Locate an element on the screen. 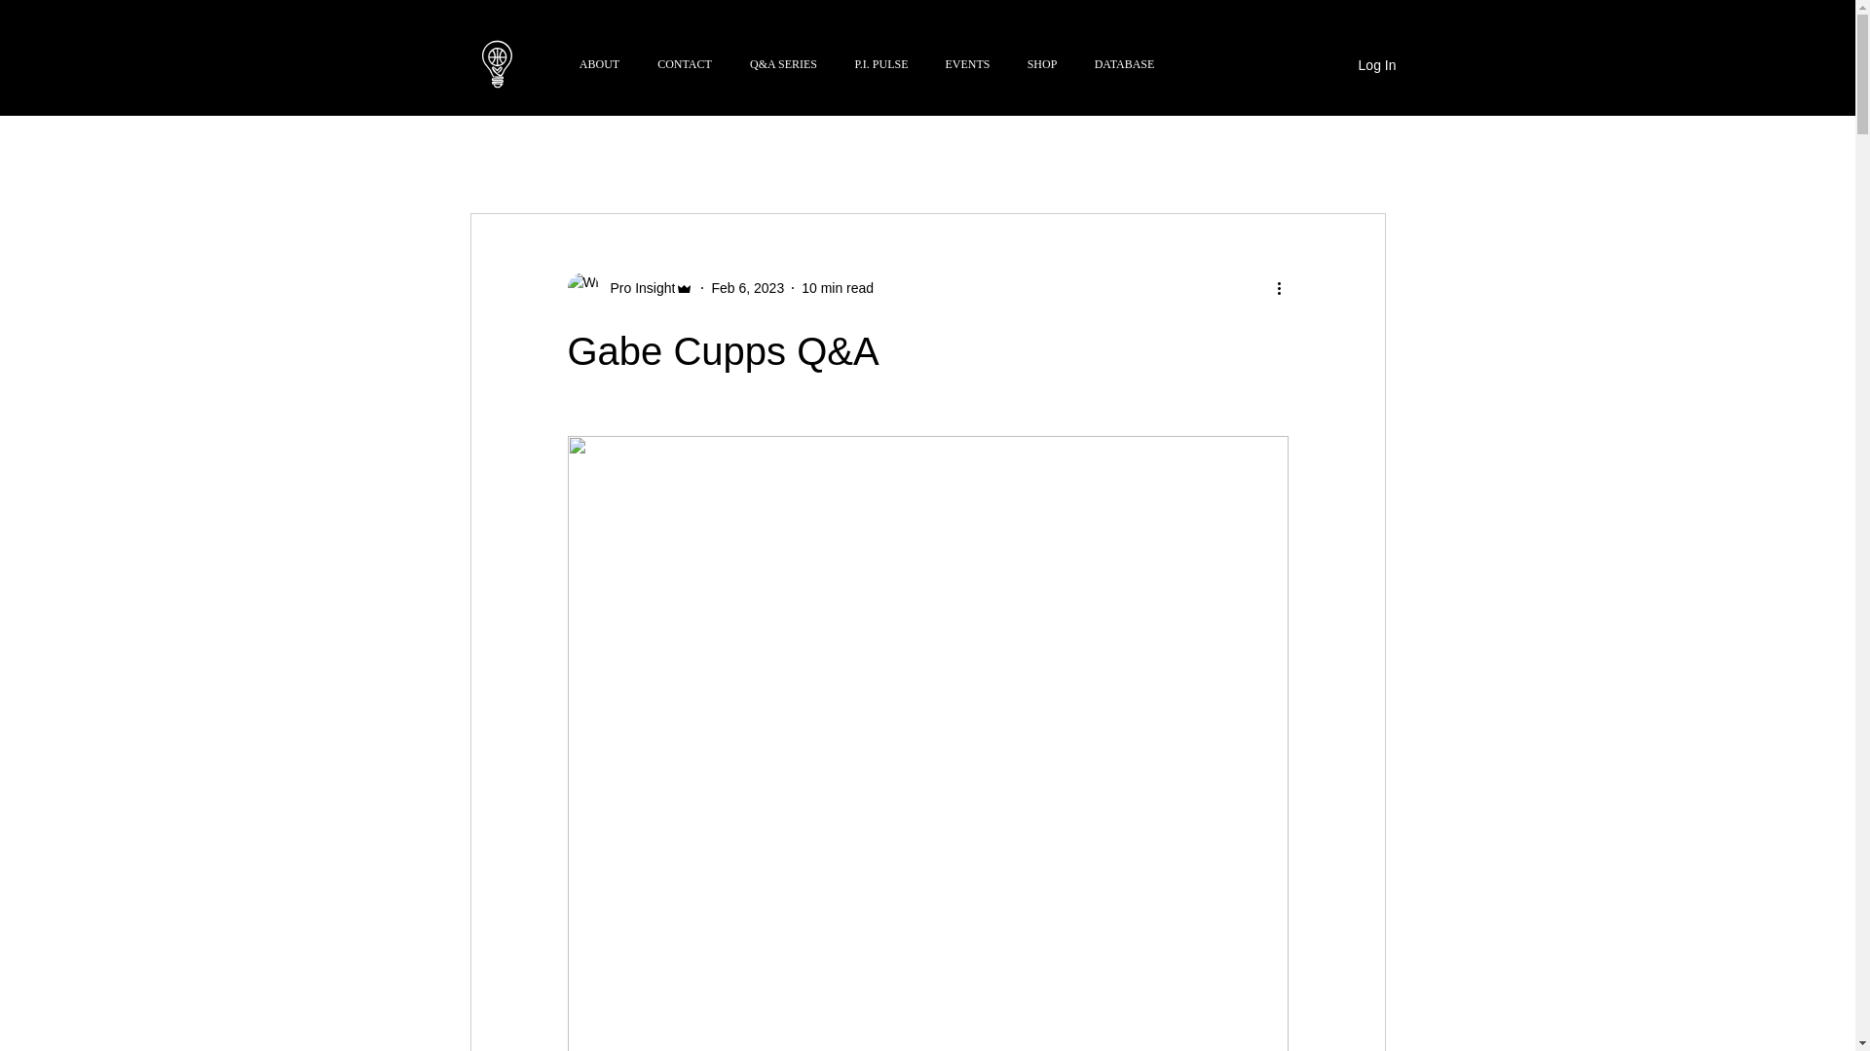  Log In is located at coordinates (1377, 66).